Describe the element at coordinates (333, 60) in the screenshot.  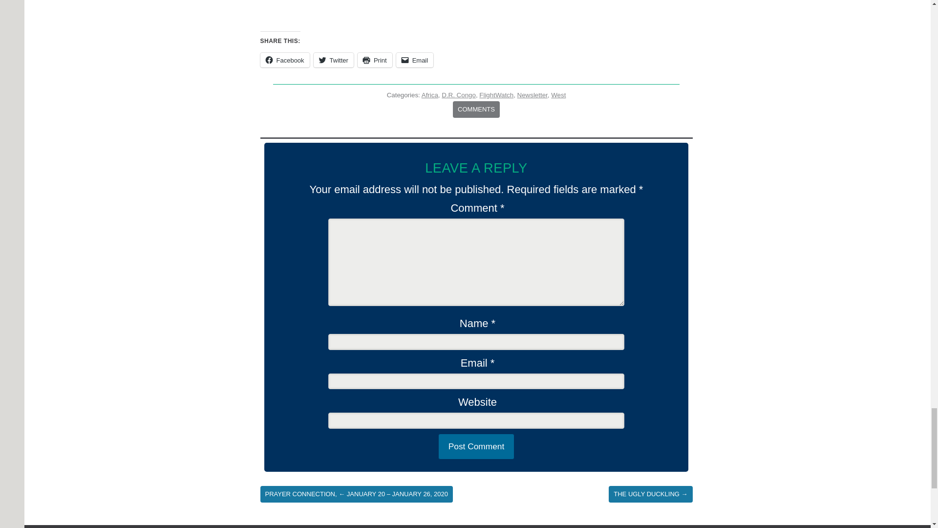
I see `Click to share on Twitter` at that location.